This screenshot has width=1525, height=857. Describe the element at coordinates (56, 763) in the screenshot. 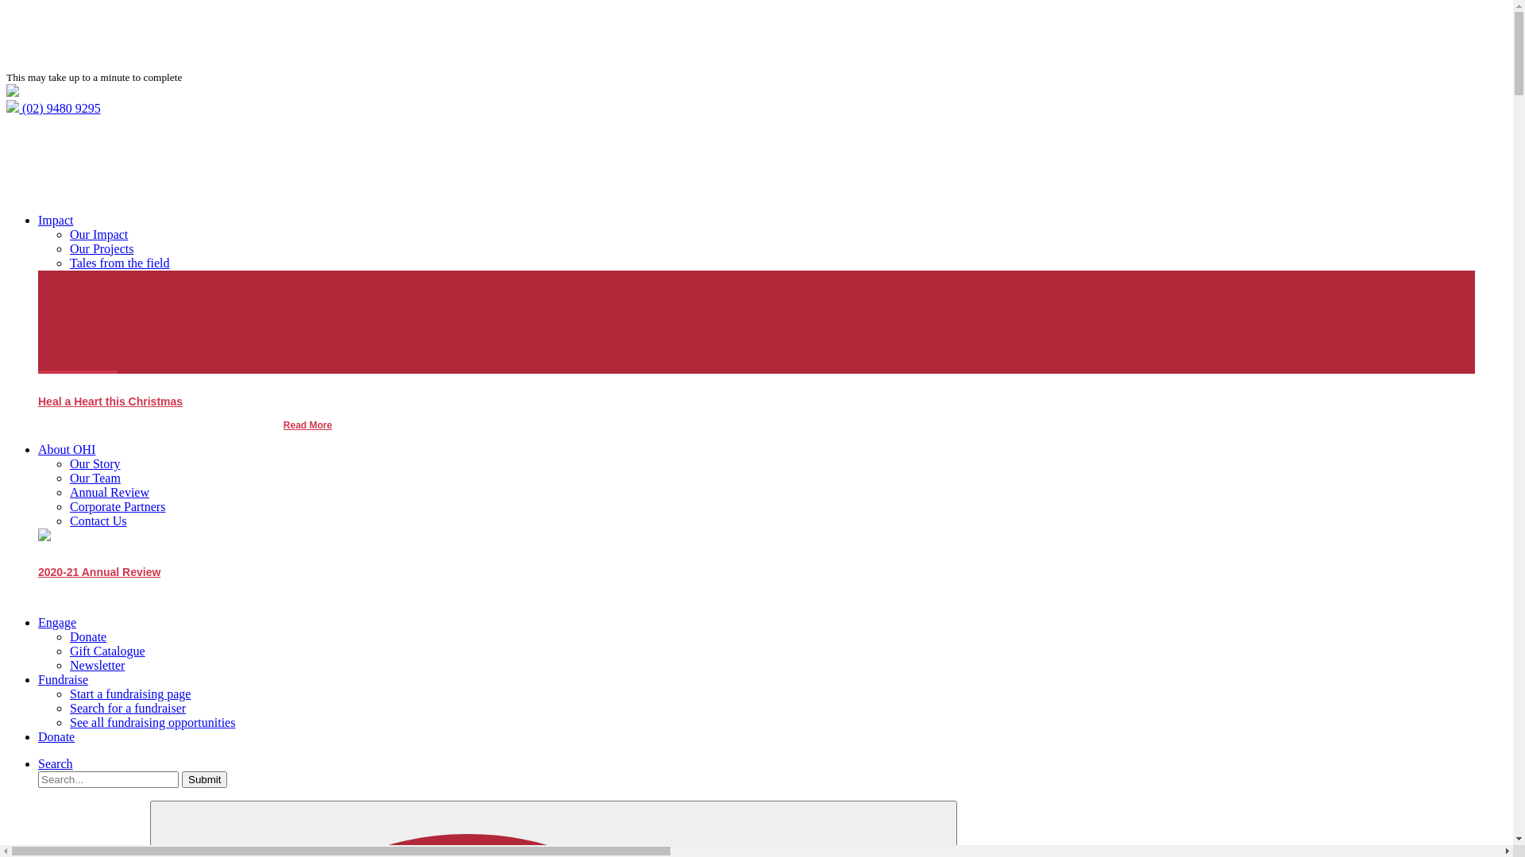

I see `Search` at that location.